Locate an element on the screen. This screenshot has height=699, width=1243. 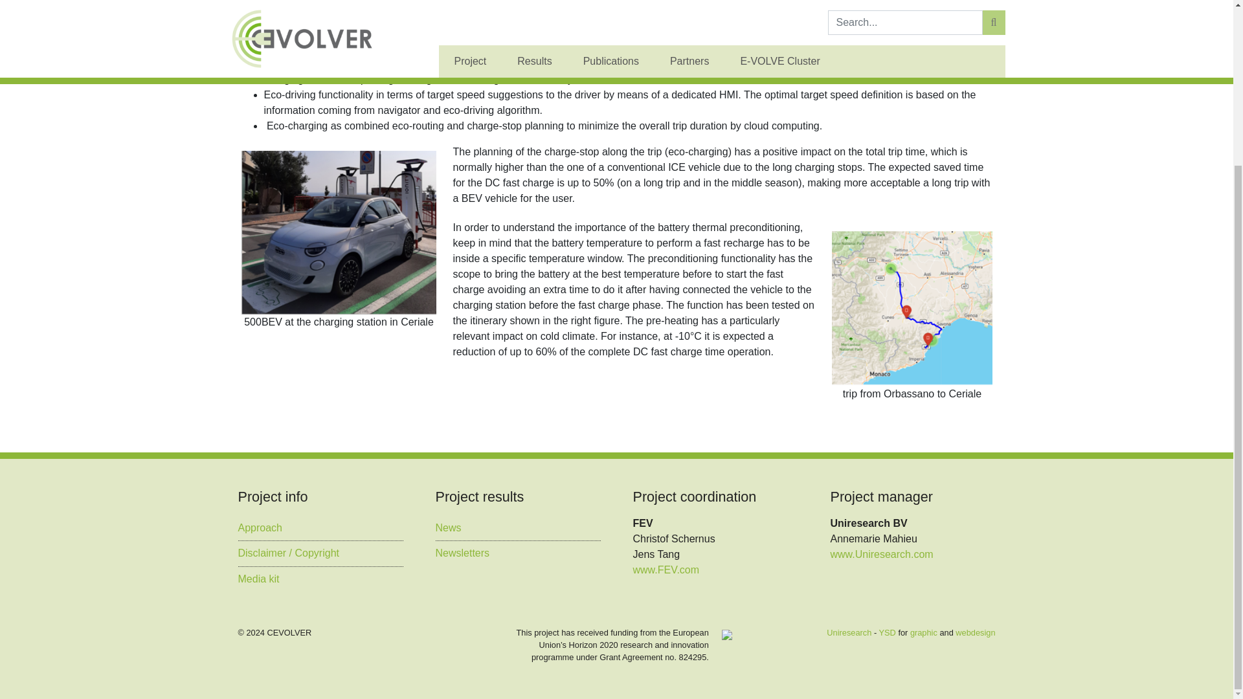
News is located at coordinates (448, 527).